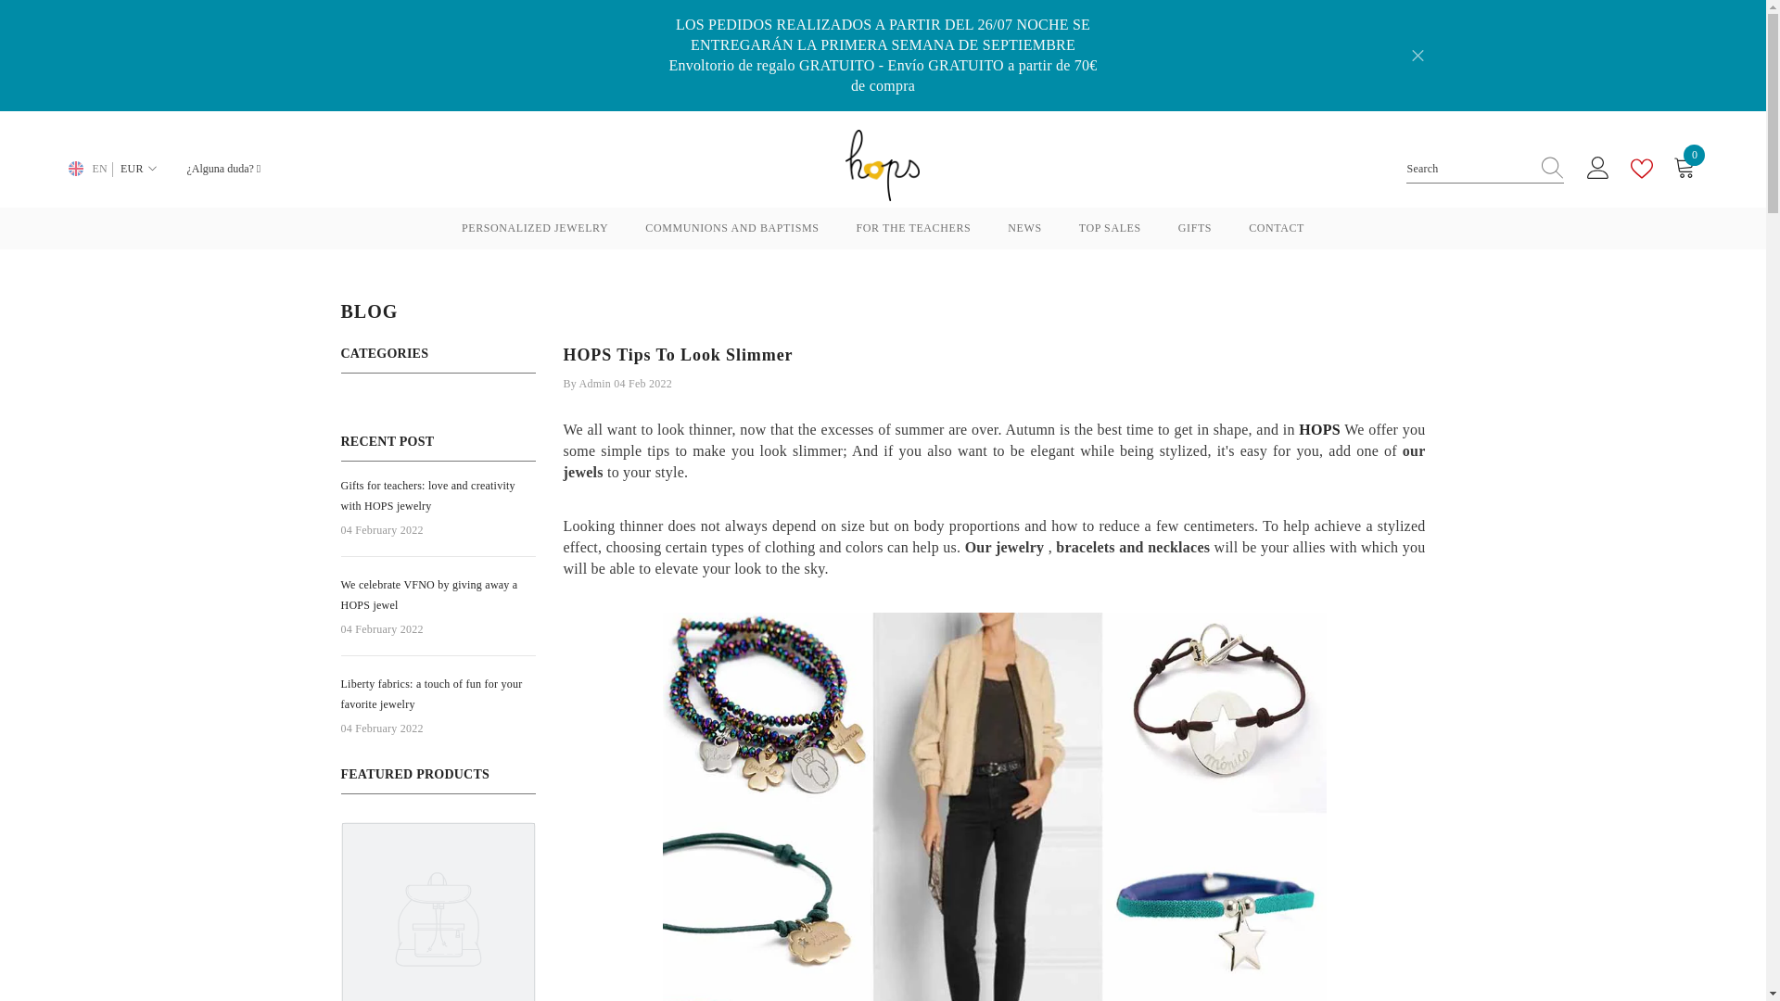 The width and height of the screenshot is (1780, 1001). Describe the element at coordinates (1417, 56) in the screenshot. I see `Close` at that location.